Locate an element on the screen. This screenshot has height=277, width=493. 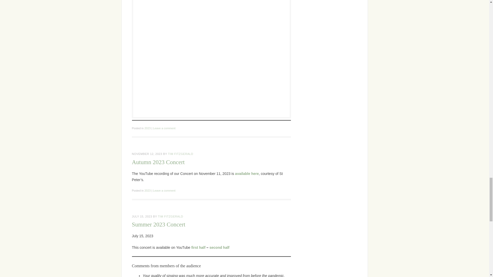
TIM FITZGERALD is located at coordinates (181, 154).